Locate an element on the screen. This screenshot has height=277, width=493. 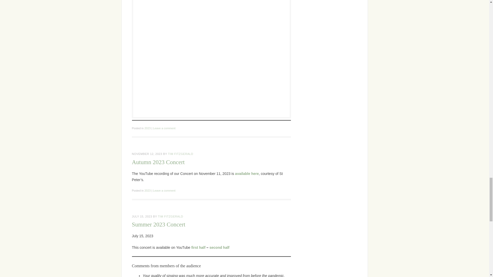
TIM FITZGERALD is located at coordinates (181, 154).